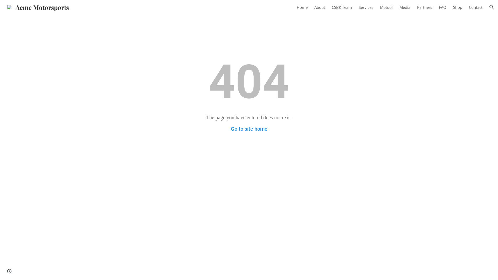 This screenshot has width=498, height=280. What do you see at coordinates (386, 7) in the screenshot?
I see `Motool` at bounding box center [386, 7].